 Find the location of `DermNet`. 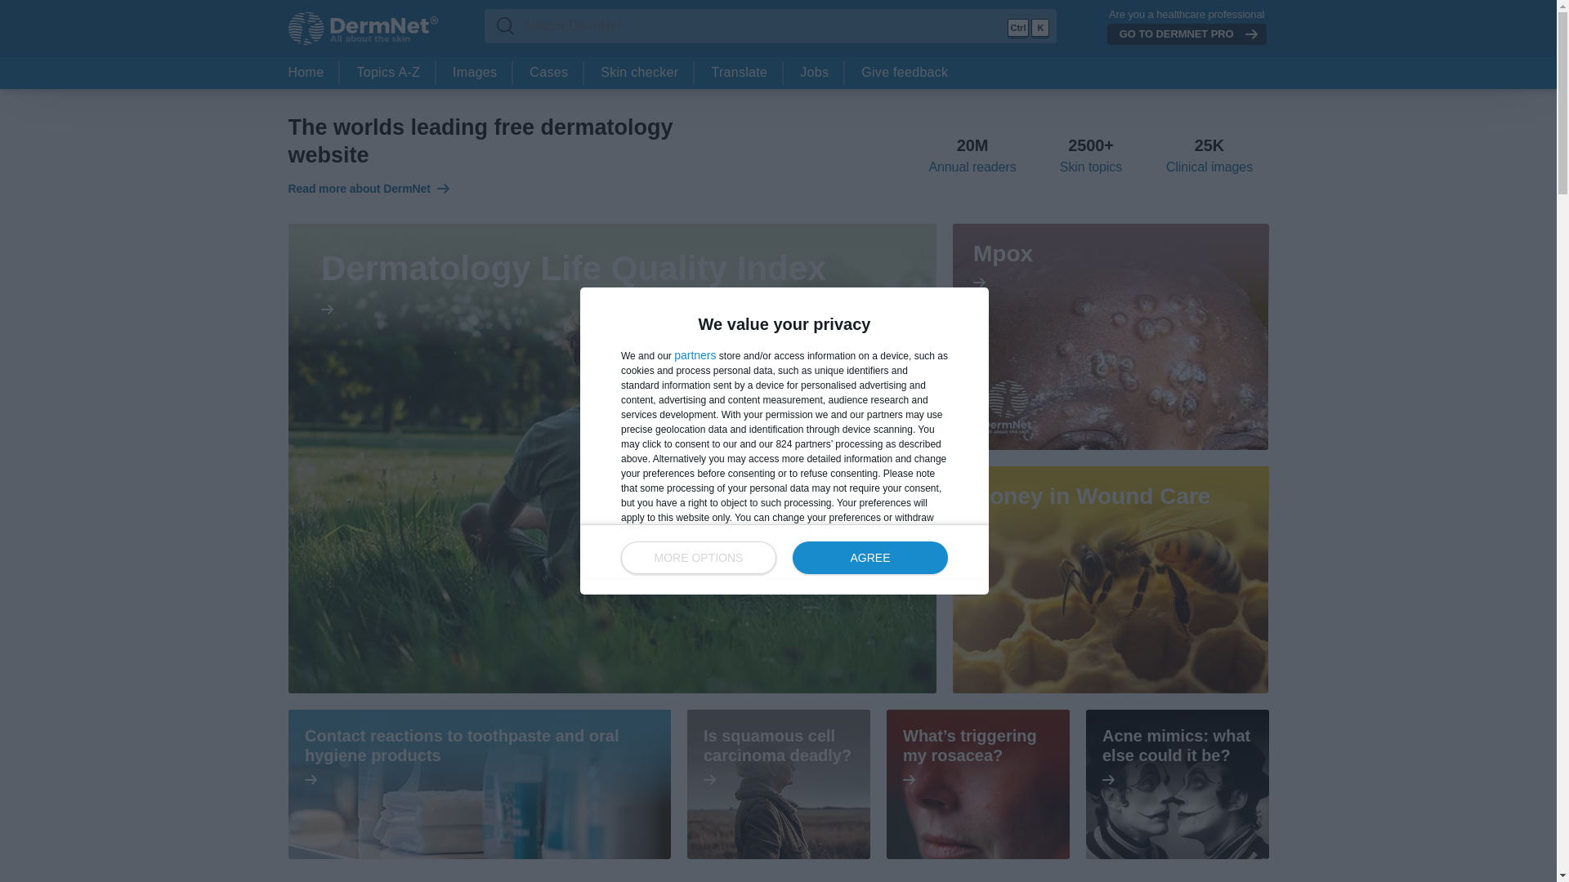

DermNet is located at coordinates (362, 29).